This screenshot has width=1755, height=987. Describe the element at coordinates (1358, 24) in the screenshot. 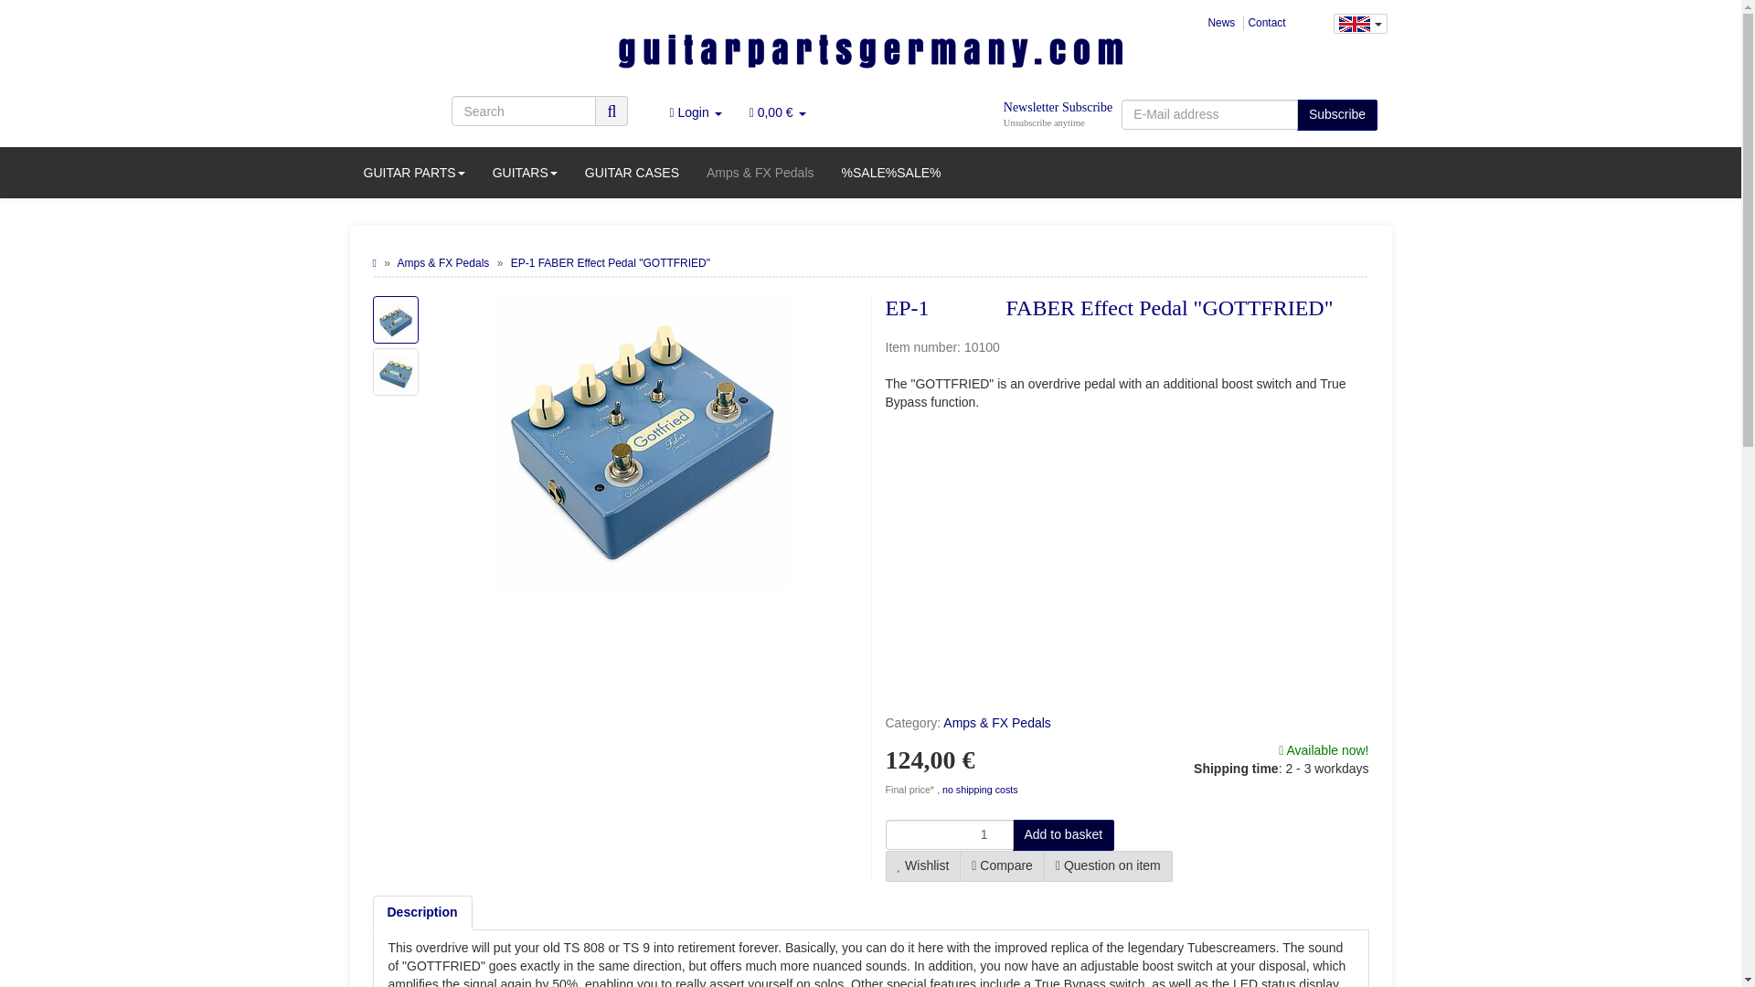

I see `Please choose a language` at that location.